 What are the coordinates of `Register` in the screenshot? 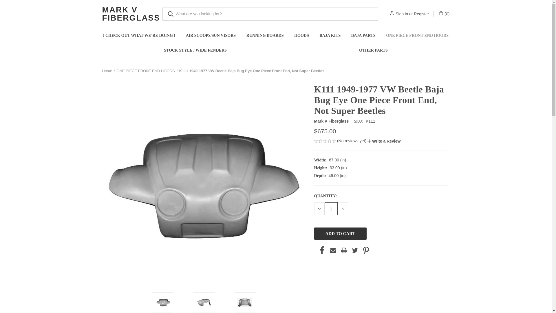 It's located at (421, 14).